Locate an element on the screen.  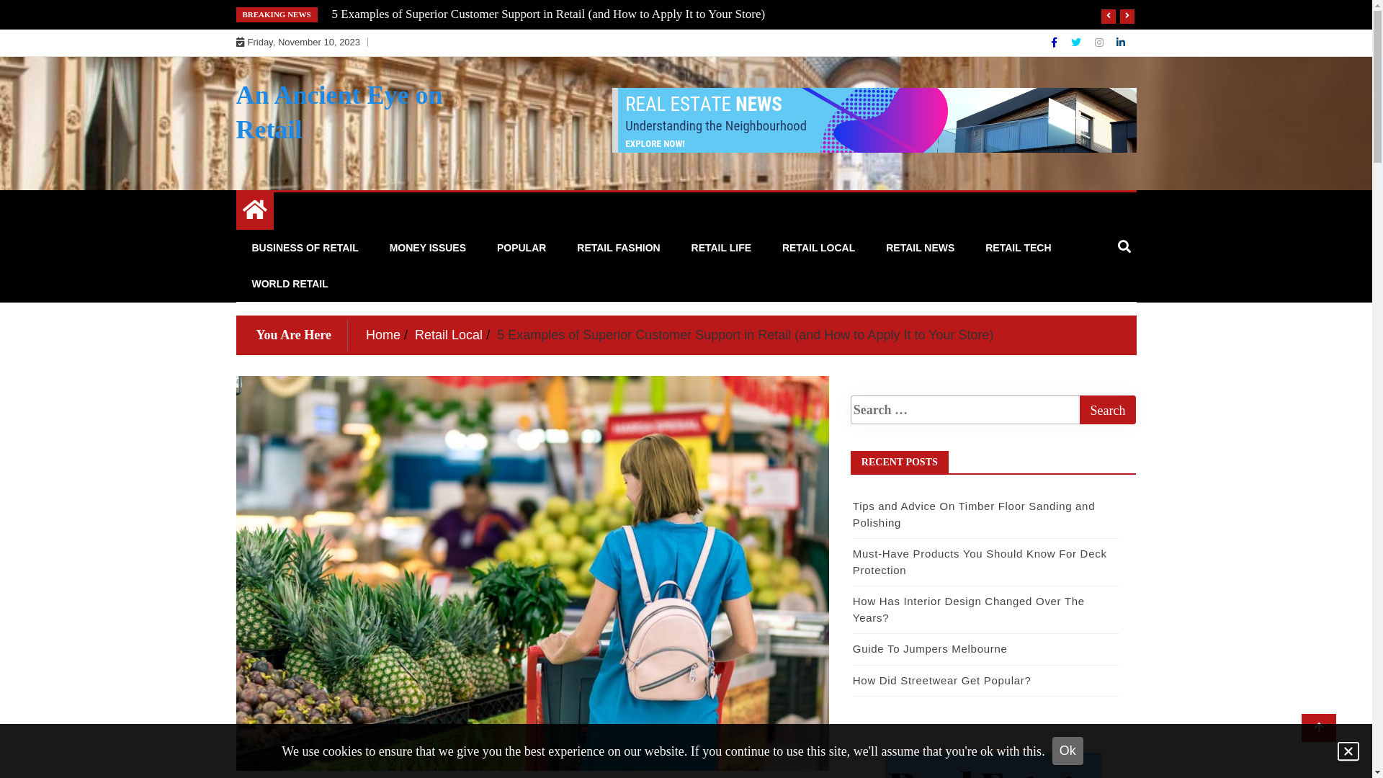
MONEY ISSUES is located at coordinates (428, 248).